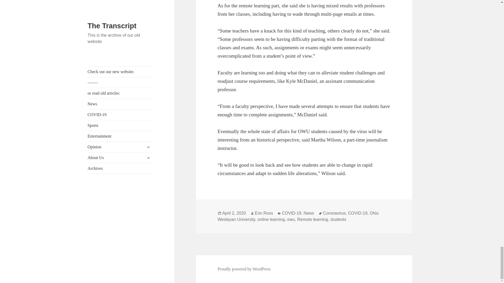  What do you see at coordinates (309, 213) in the screenshot?
I see `News` at bounding box center [309, 213].